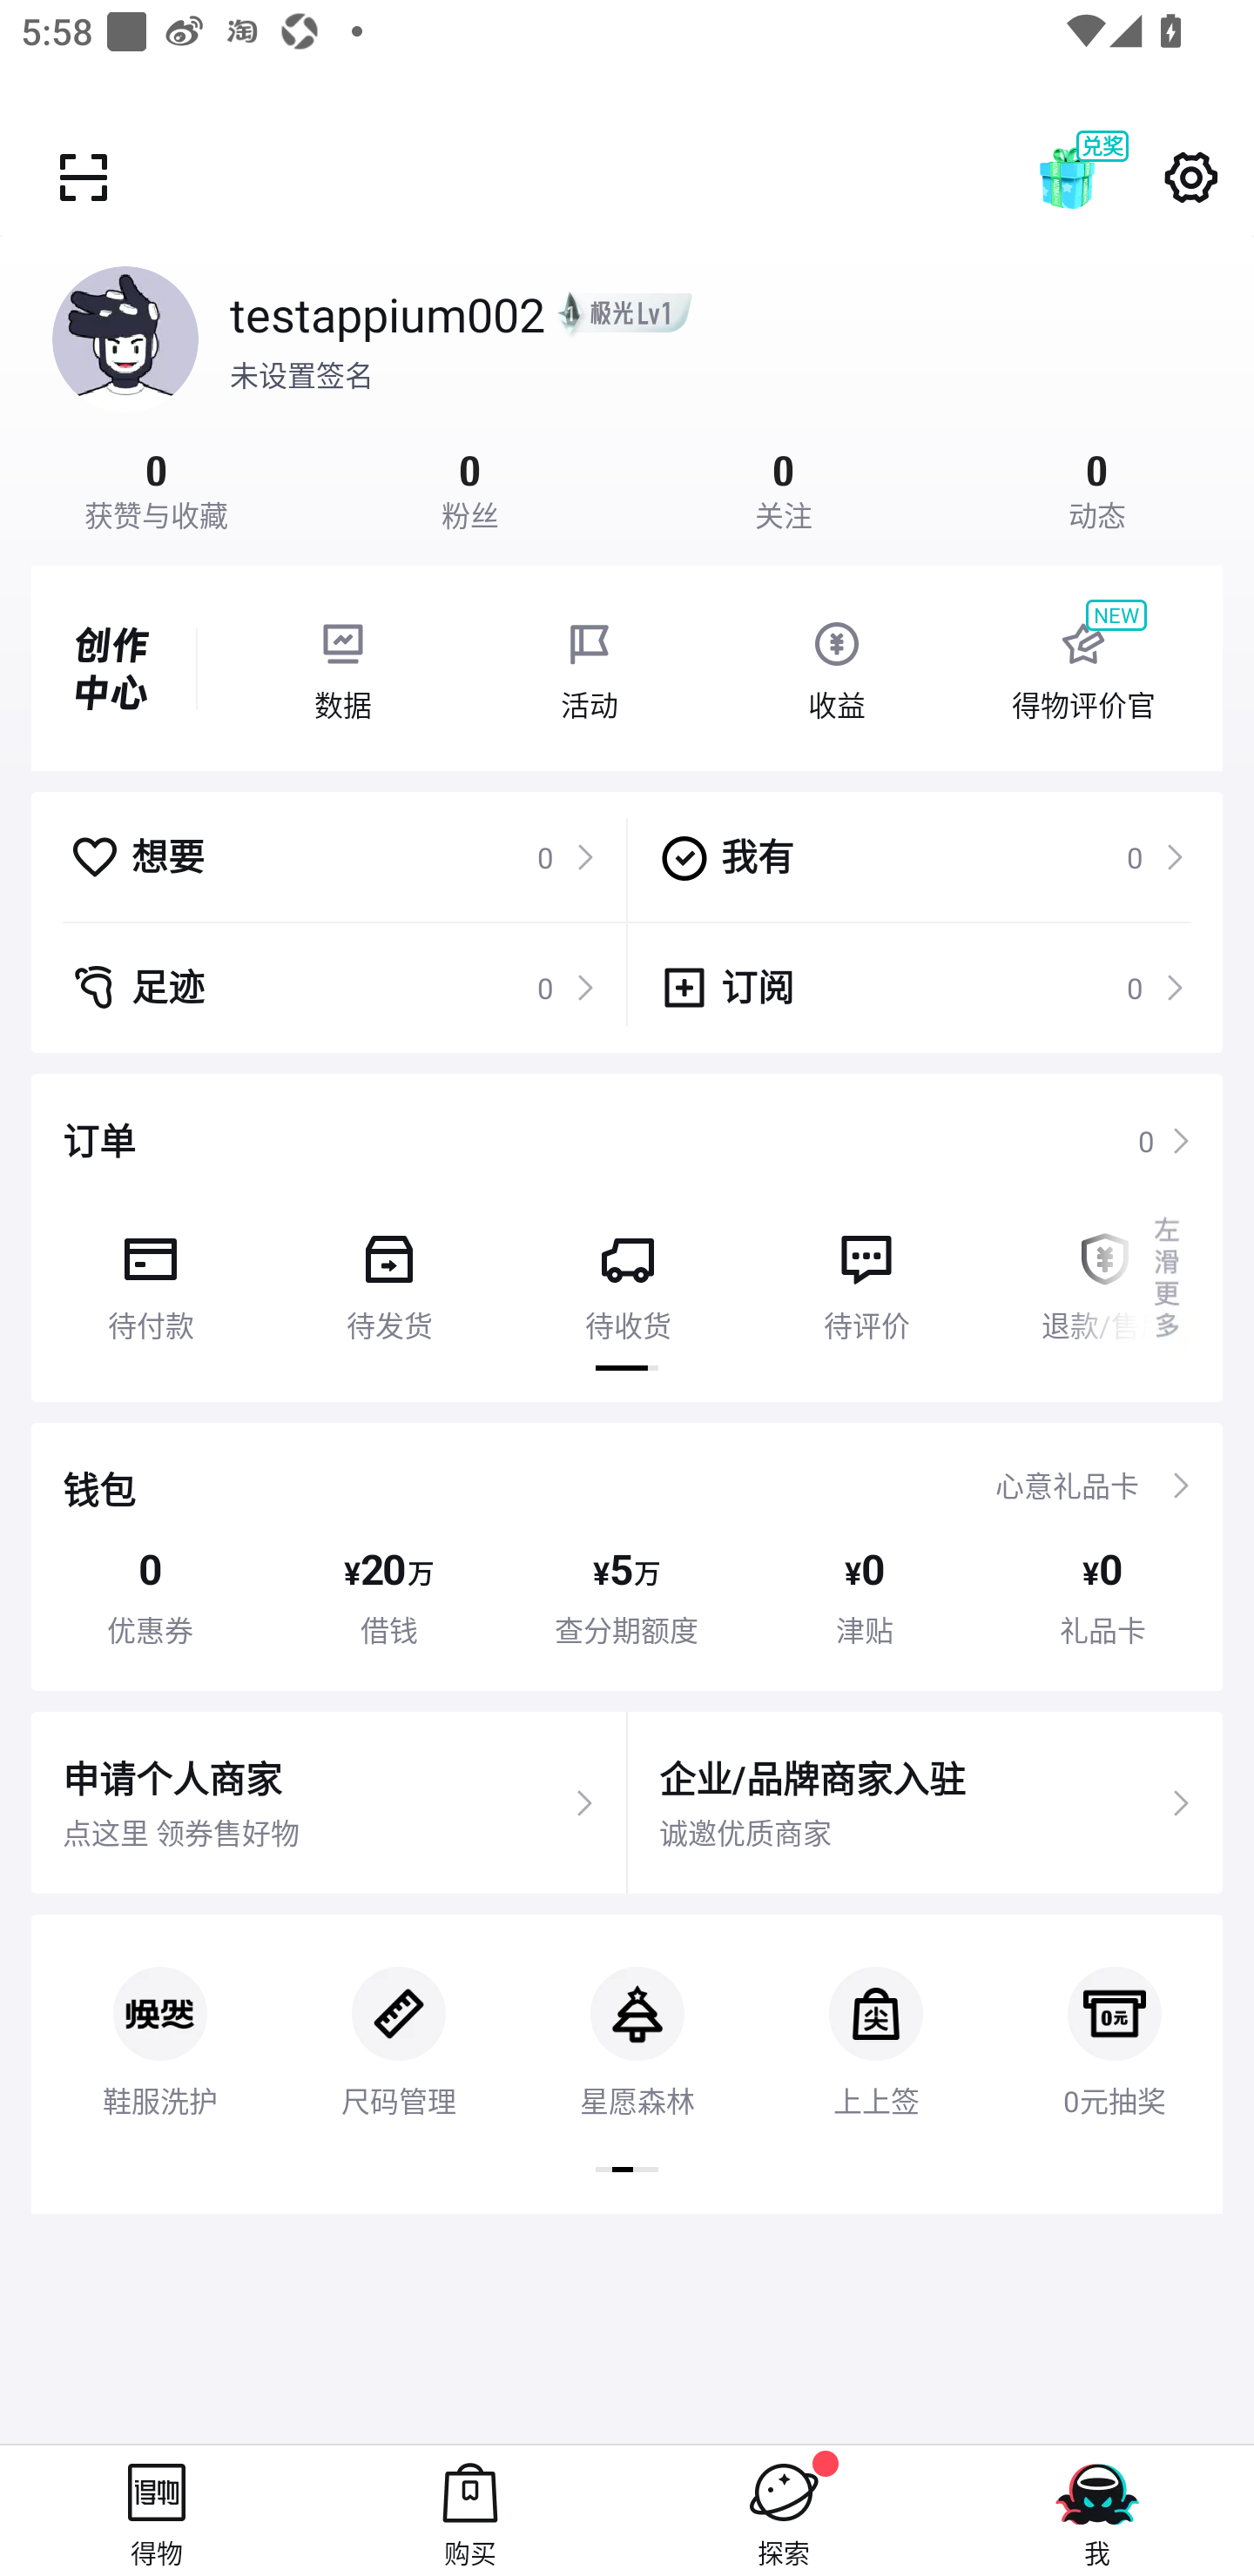  What do you see at coordinates (157, 2510) in the screenshot?
I see `得物` at bounding box center [157, 2510].